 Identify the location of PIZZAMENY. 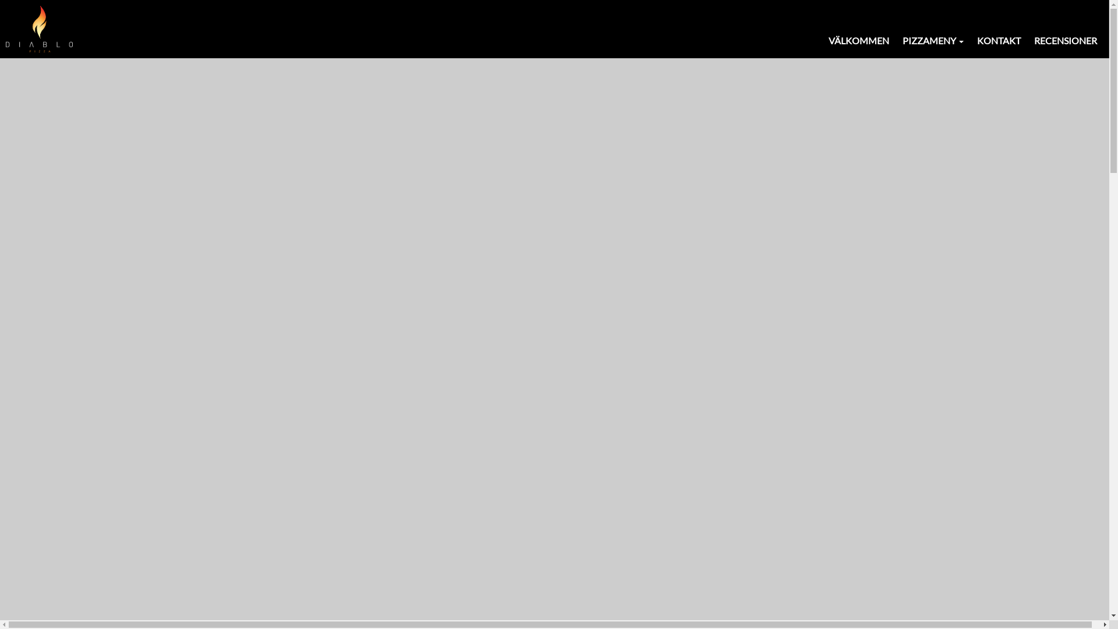
(933, 41).